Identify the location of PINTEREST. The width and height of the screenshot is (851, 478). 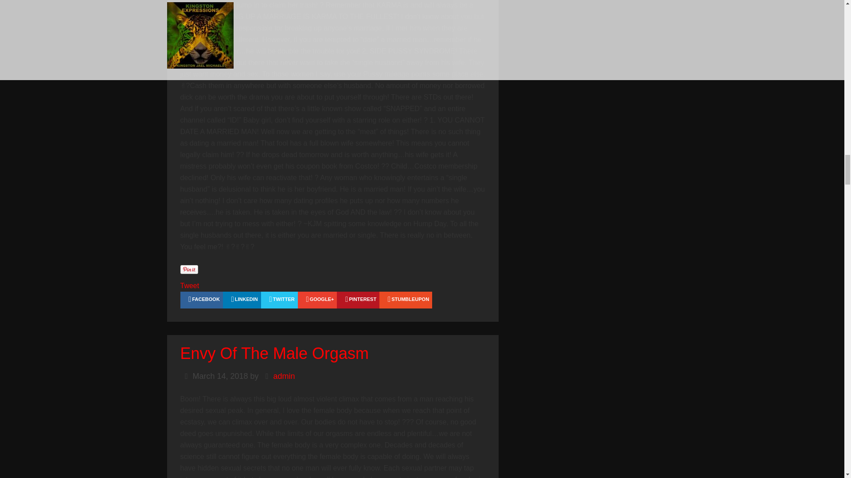
(358, 300).